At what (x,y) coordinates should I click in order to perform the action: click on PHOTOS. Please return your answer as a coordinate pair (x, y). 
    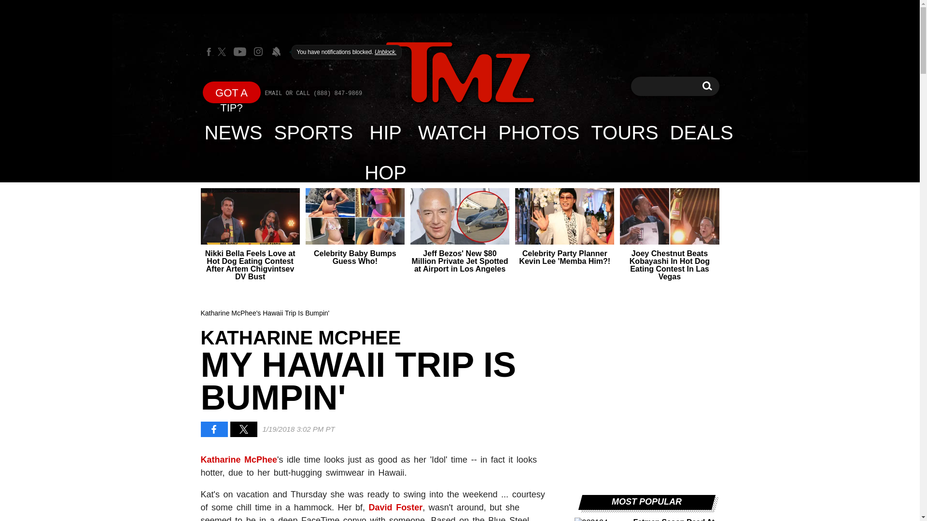
    Looking at the image, I should click on (538, 132).